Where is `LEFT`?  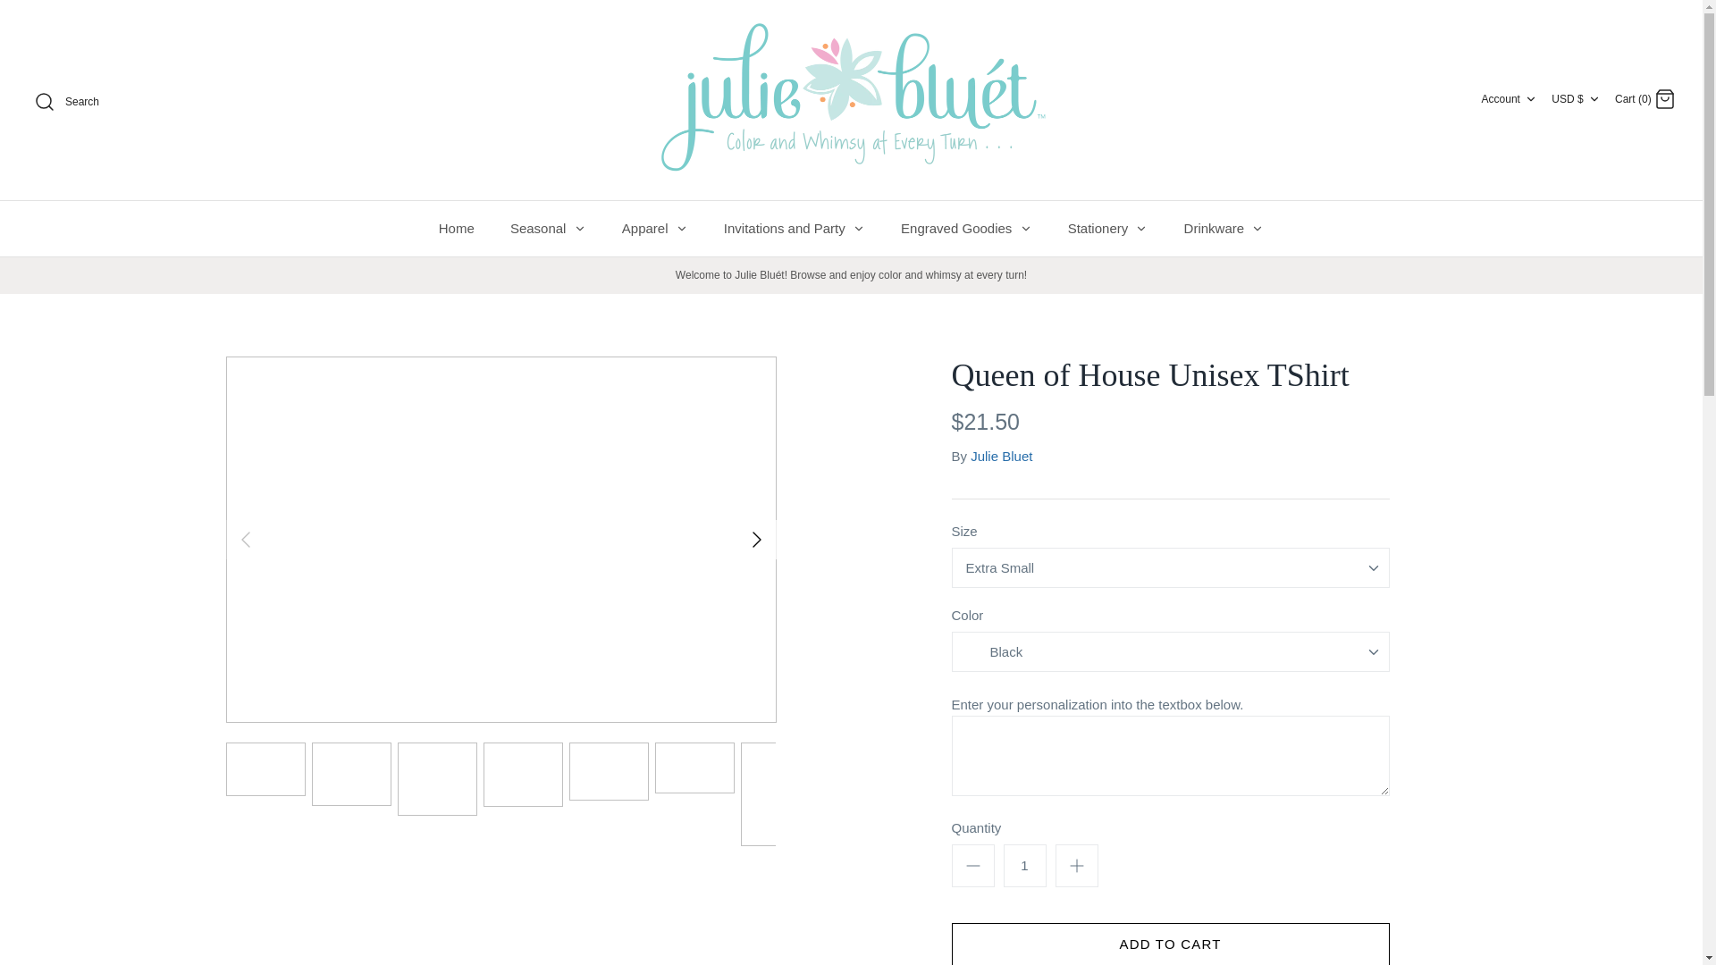 LEFT is located at coordinates (244, 539).